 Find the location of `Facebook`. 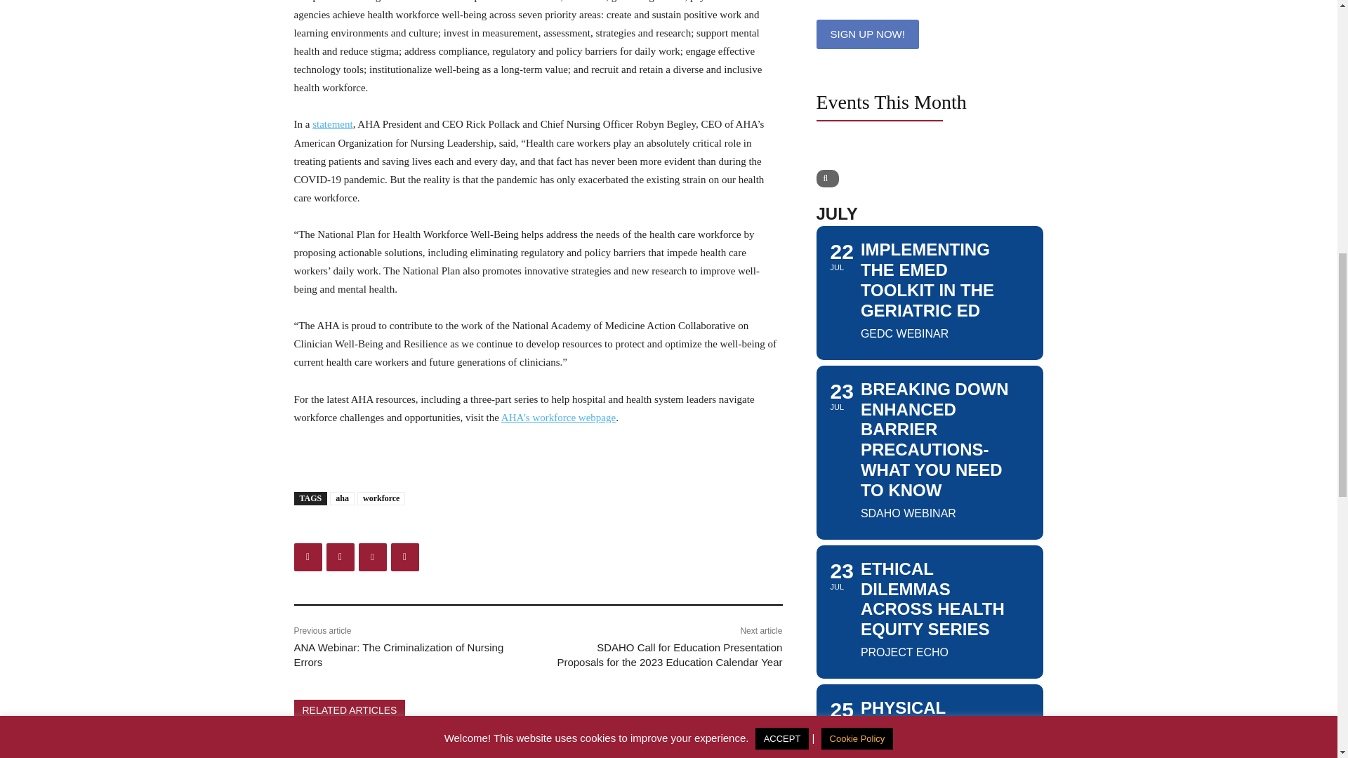

Facebook is located at coordinates (308, 557).